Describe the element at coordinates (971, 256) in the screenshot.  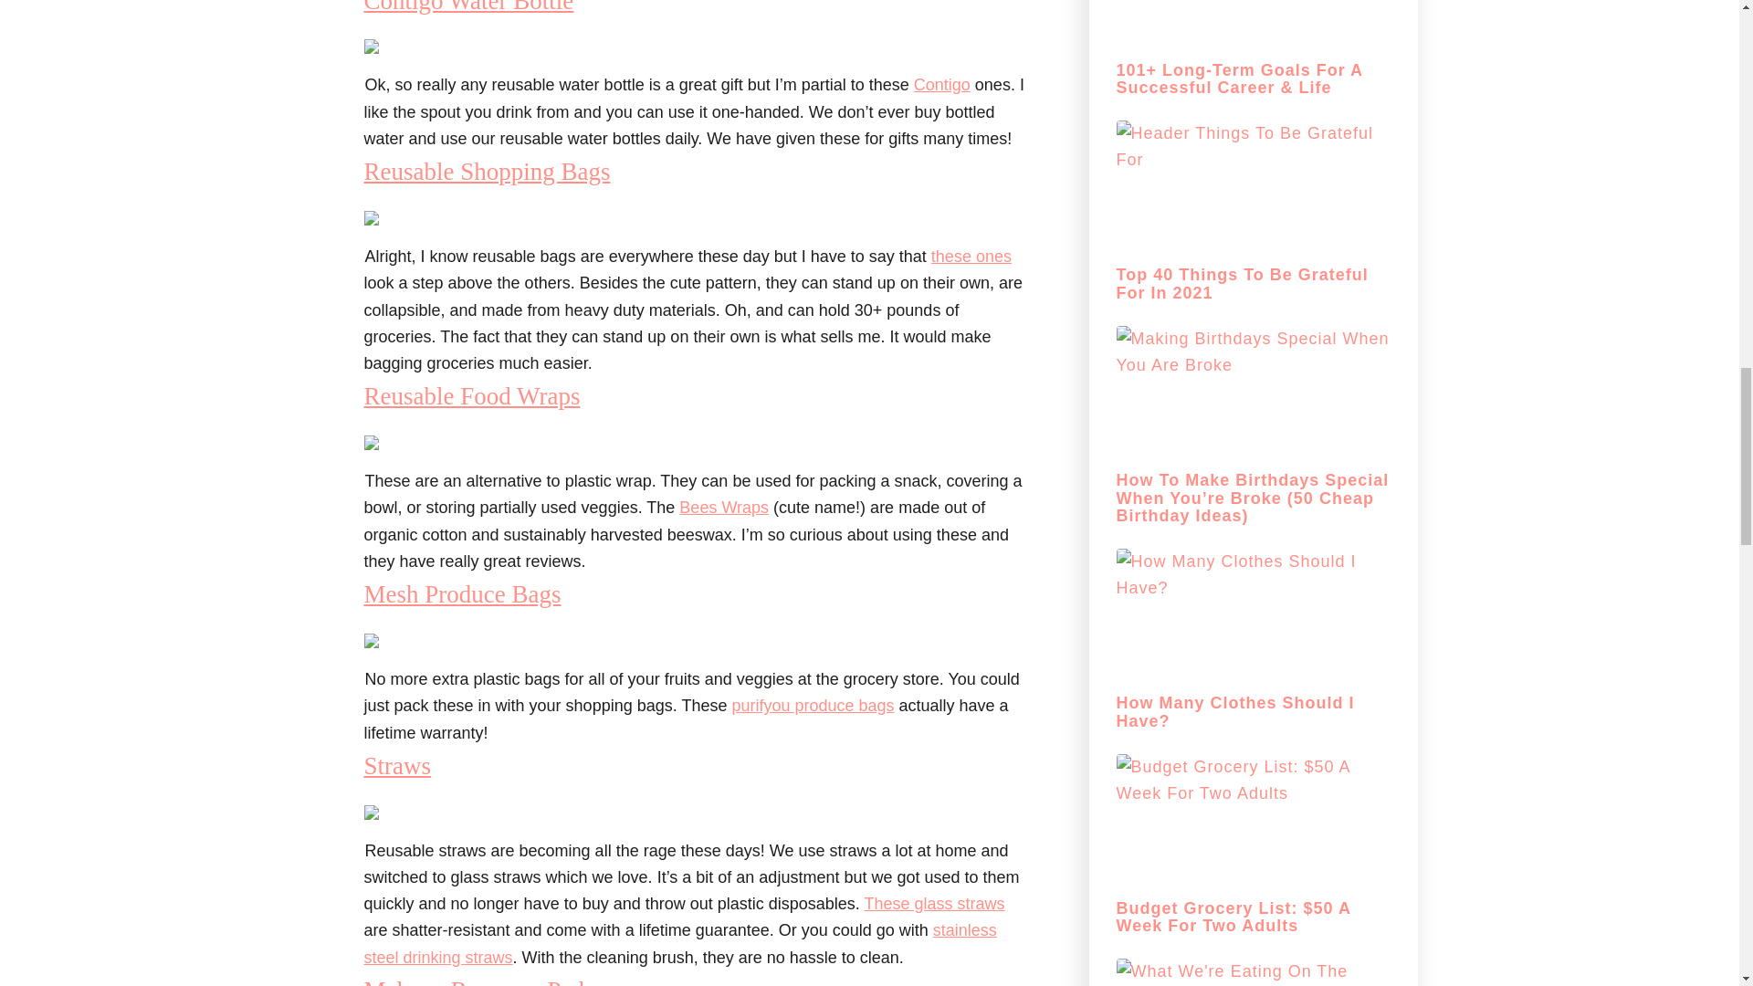
I see `these ones` at that location.